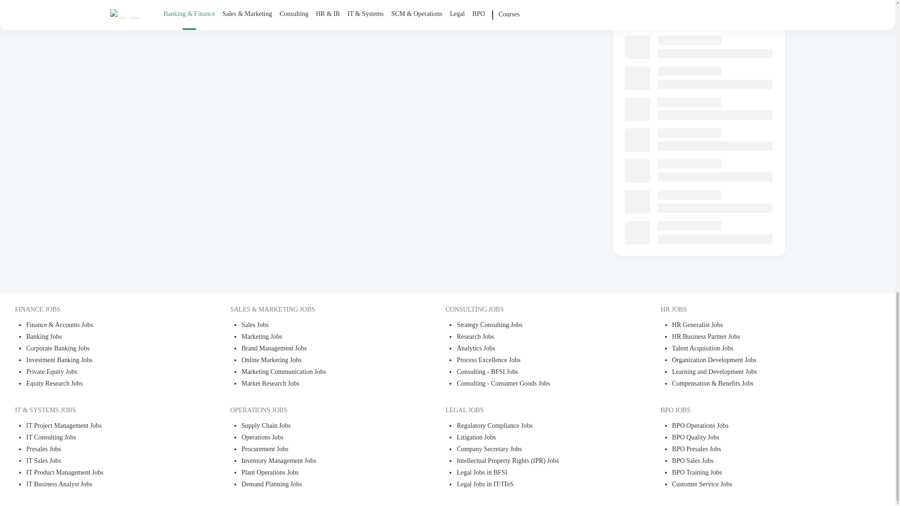  What do you see at coordinates (107, 372) in the screenshot?
I see `Private Equity Jobs` at bounding box center [107, 372].